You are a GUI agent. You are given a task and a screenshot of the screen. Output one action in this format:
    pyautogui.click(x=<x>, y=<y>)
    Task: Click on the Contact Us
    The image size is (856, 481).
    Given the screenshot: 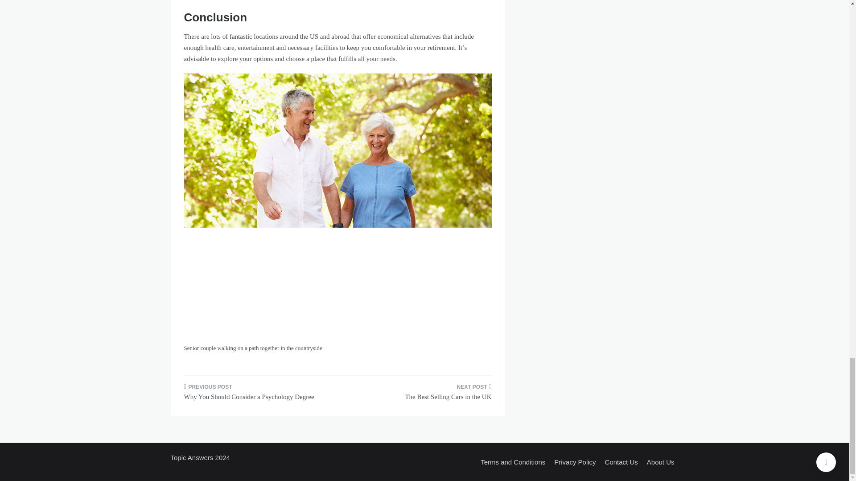 What is the action you would take?
    pyautogui.click(x=621, y=462)
    